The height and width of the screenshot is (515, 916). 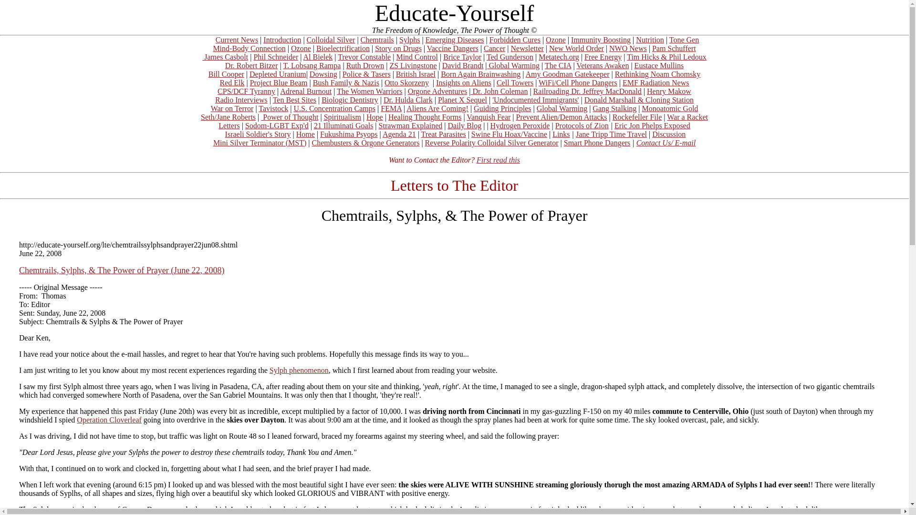 I want to click on Pam Schuffert, so click(x=674, y=48).